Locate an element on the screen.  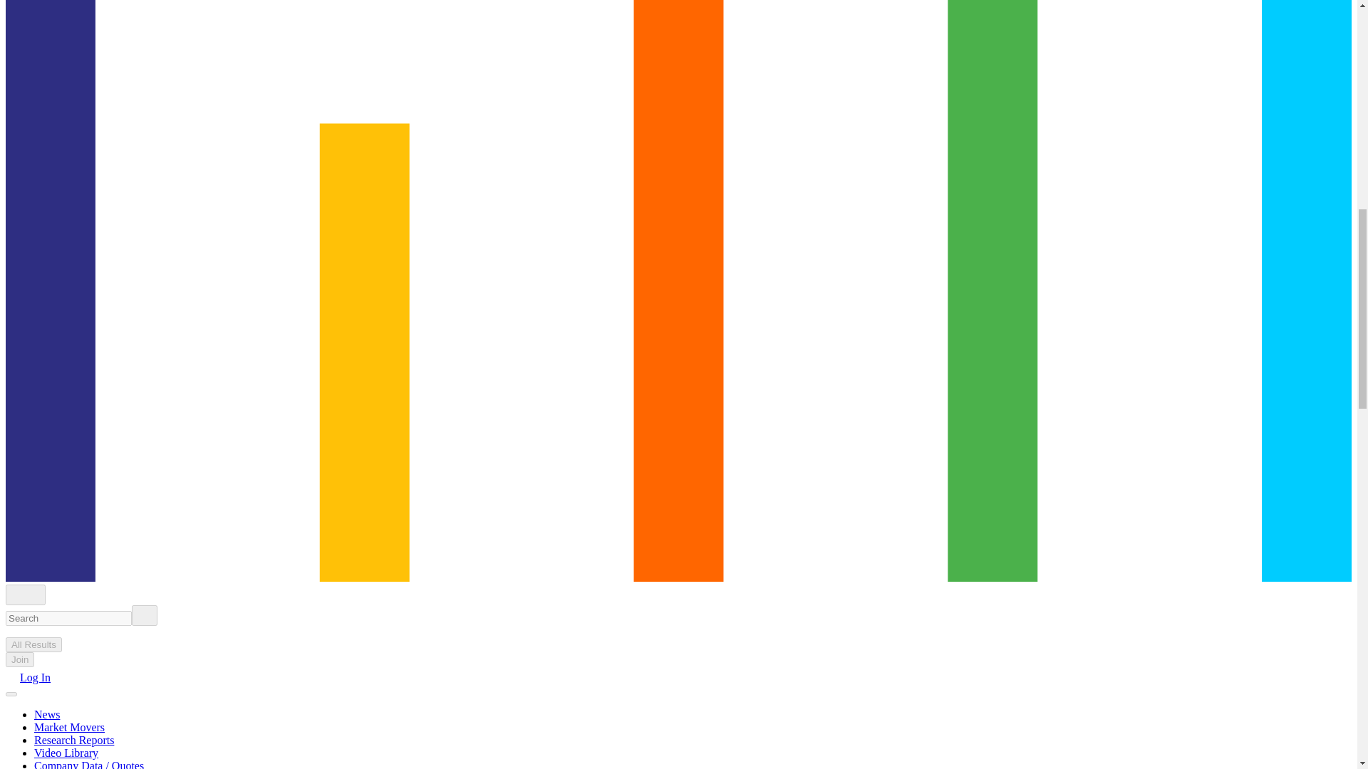
Market Movers is located at coordinates (70, 728).